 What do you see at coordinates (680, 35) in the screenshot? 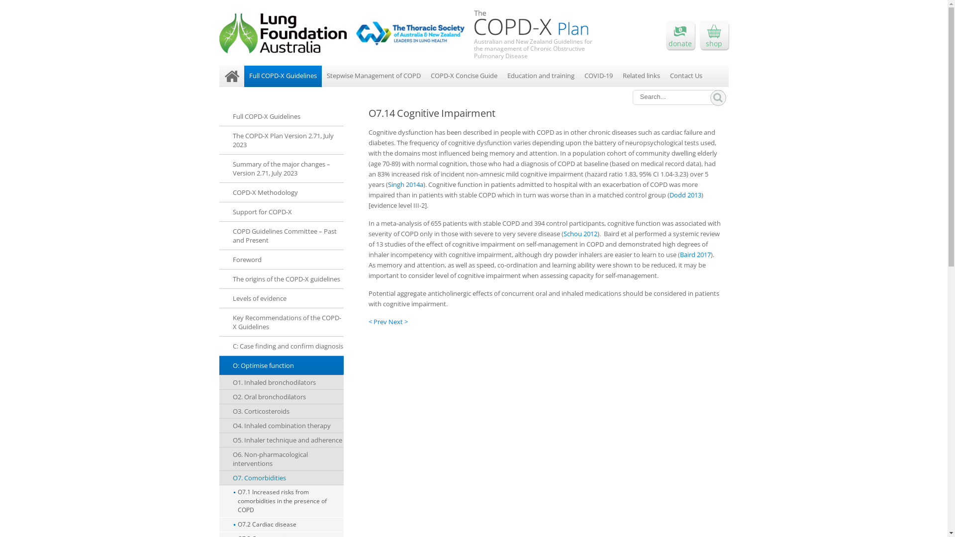
I see `donate` at bounding box center [680, 35].